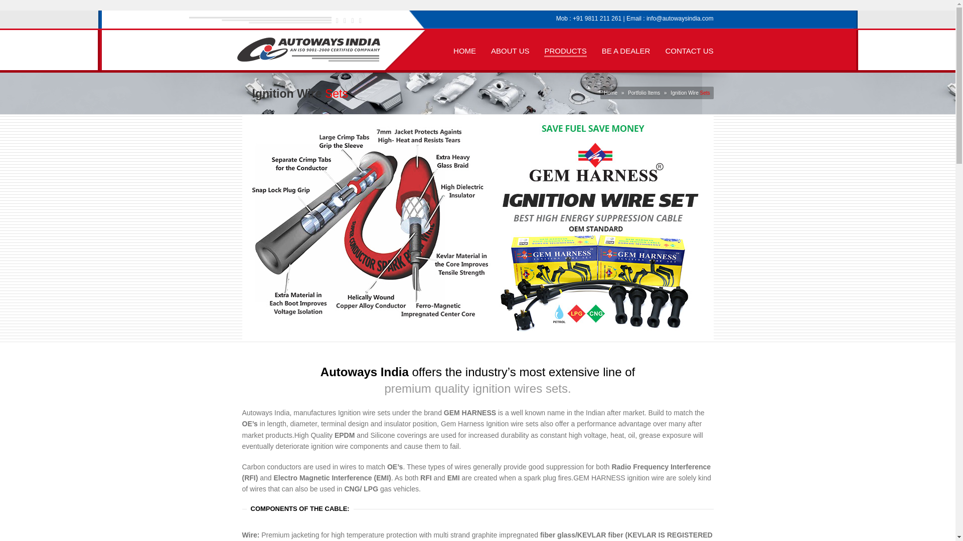 The width and height of the screenshot is (963, 541). Describe the element at coordinates (464, 49) in the screenshot. I see `HOME` at that location.